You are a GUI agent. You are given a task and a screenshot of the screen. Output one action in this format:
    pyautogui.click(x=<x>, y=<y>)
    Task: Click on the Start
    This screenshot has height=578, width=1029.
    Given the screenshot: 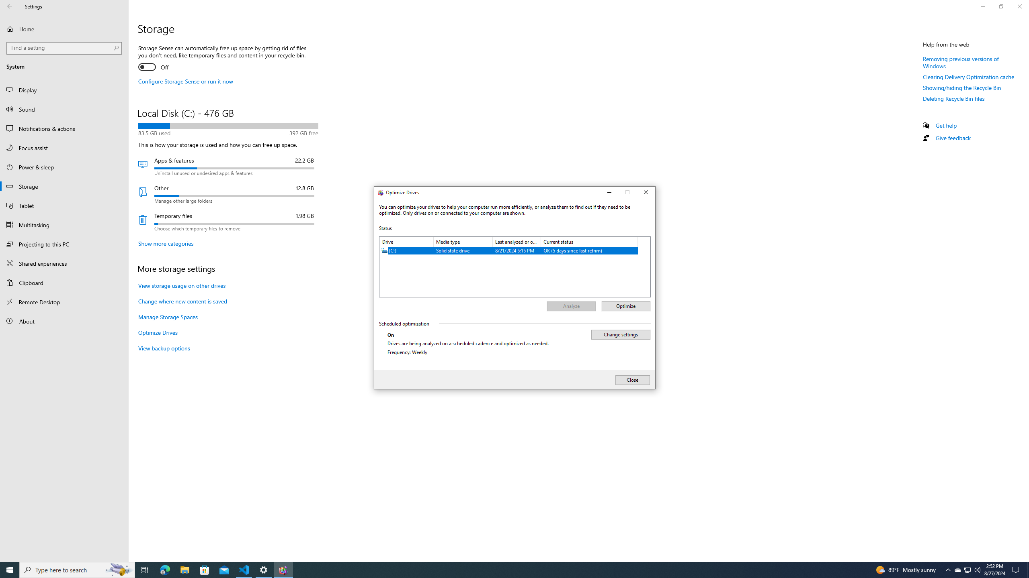 What is the action you would take?
    pyautogui.click(x=10, y=570)
    